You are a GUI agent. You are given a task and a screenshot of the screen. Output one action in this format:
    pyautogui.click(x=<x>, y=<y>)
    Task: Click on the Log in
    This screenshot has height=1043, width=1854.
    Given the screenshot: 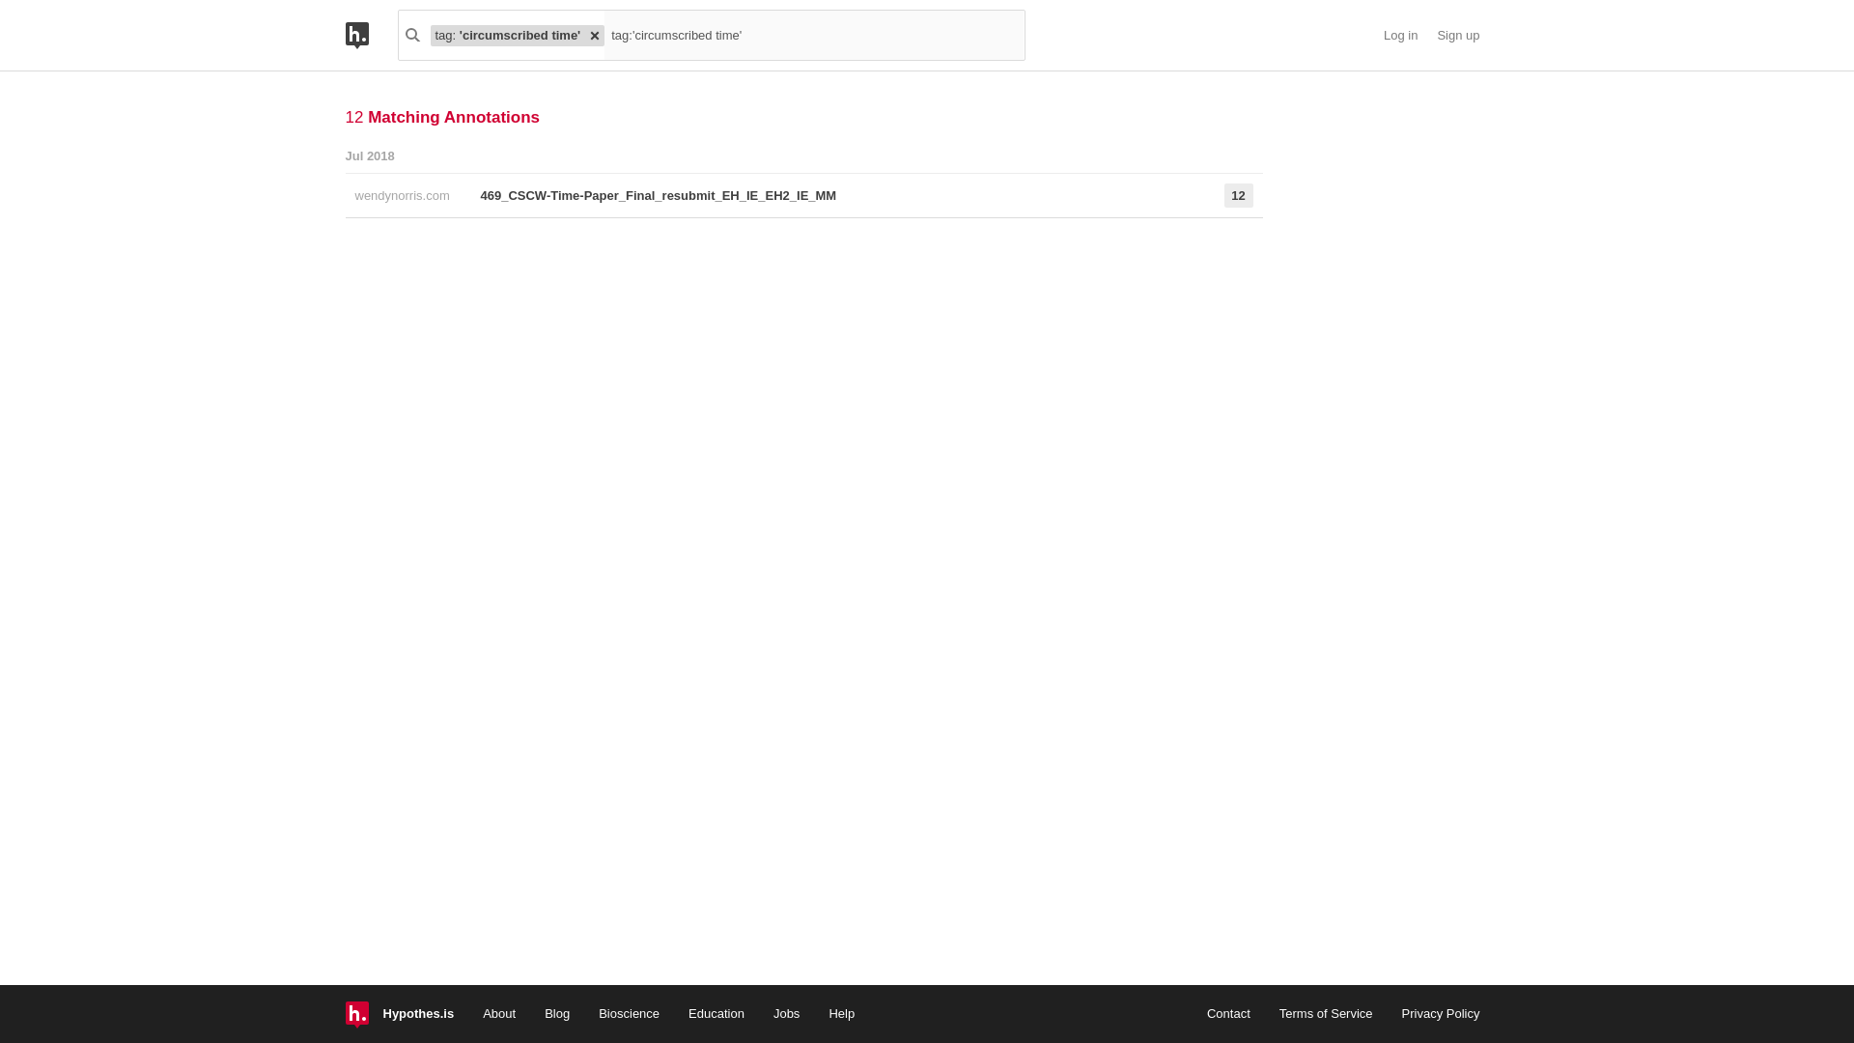 What is the action you would take?
    pyautogui.click(x=1400, y=36)
    